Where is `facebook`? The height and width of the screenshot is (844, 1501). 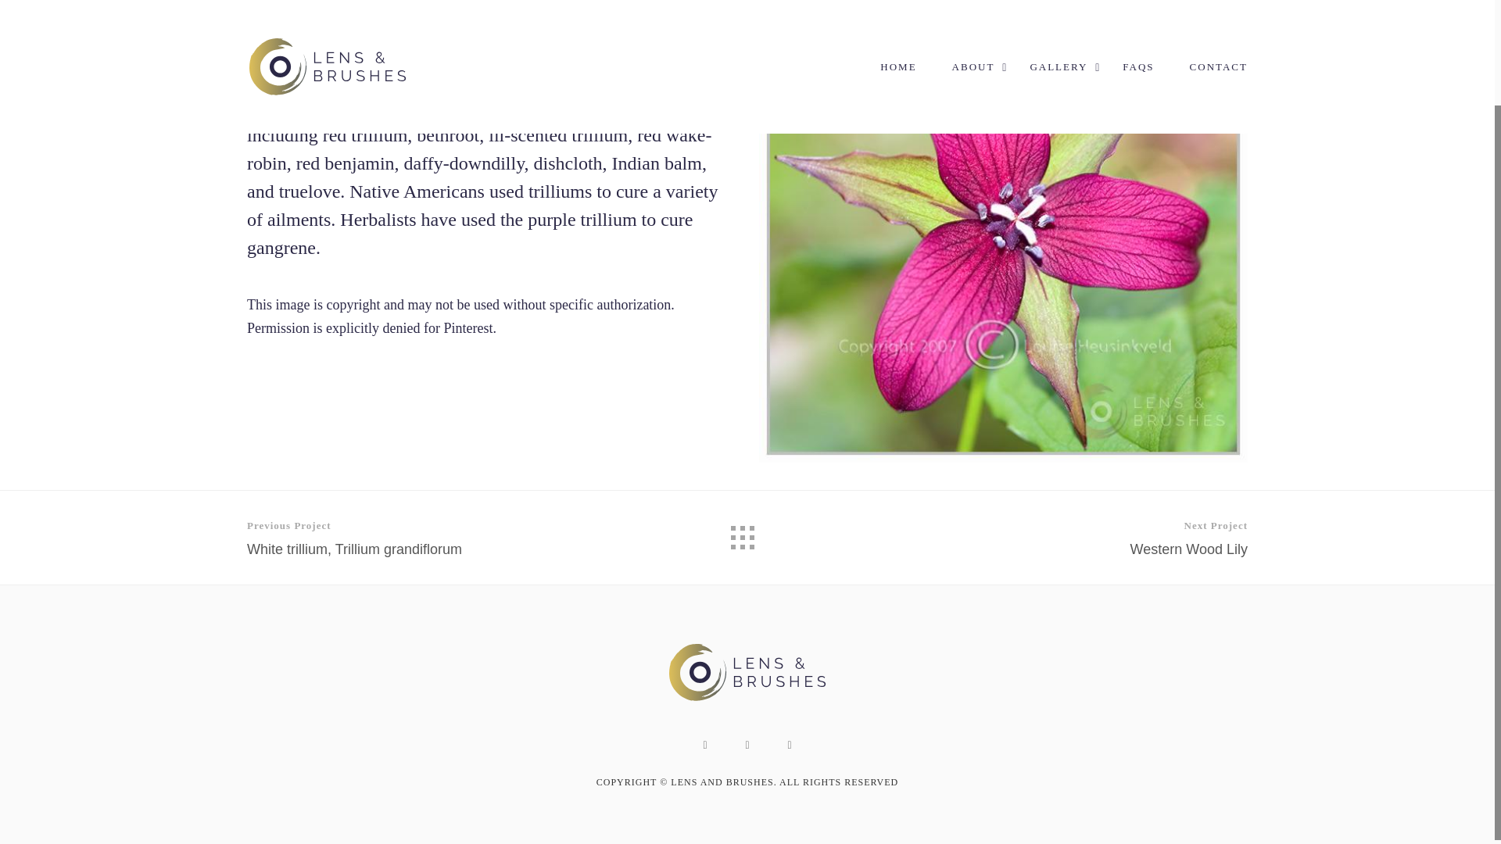 facebook is located at coordinates (747, 746).